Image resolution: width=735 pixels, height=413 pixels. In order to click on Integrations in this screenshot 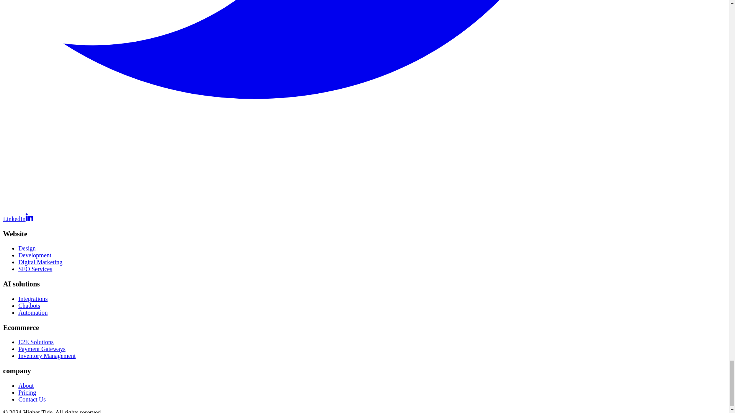, I will do `click(33, 299)`.